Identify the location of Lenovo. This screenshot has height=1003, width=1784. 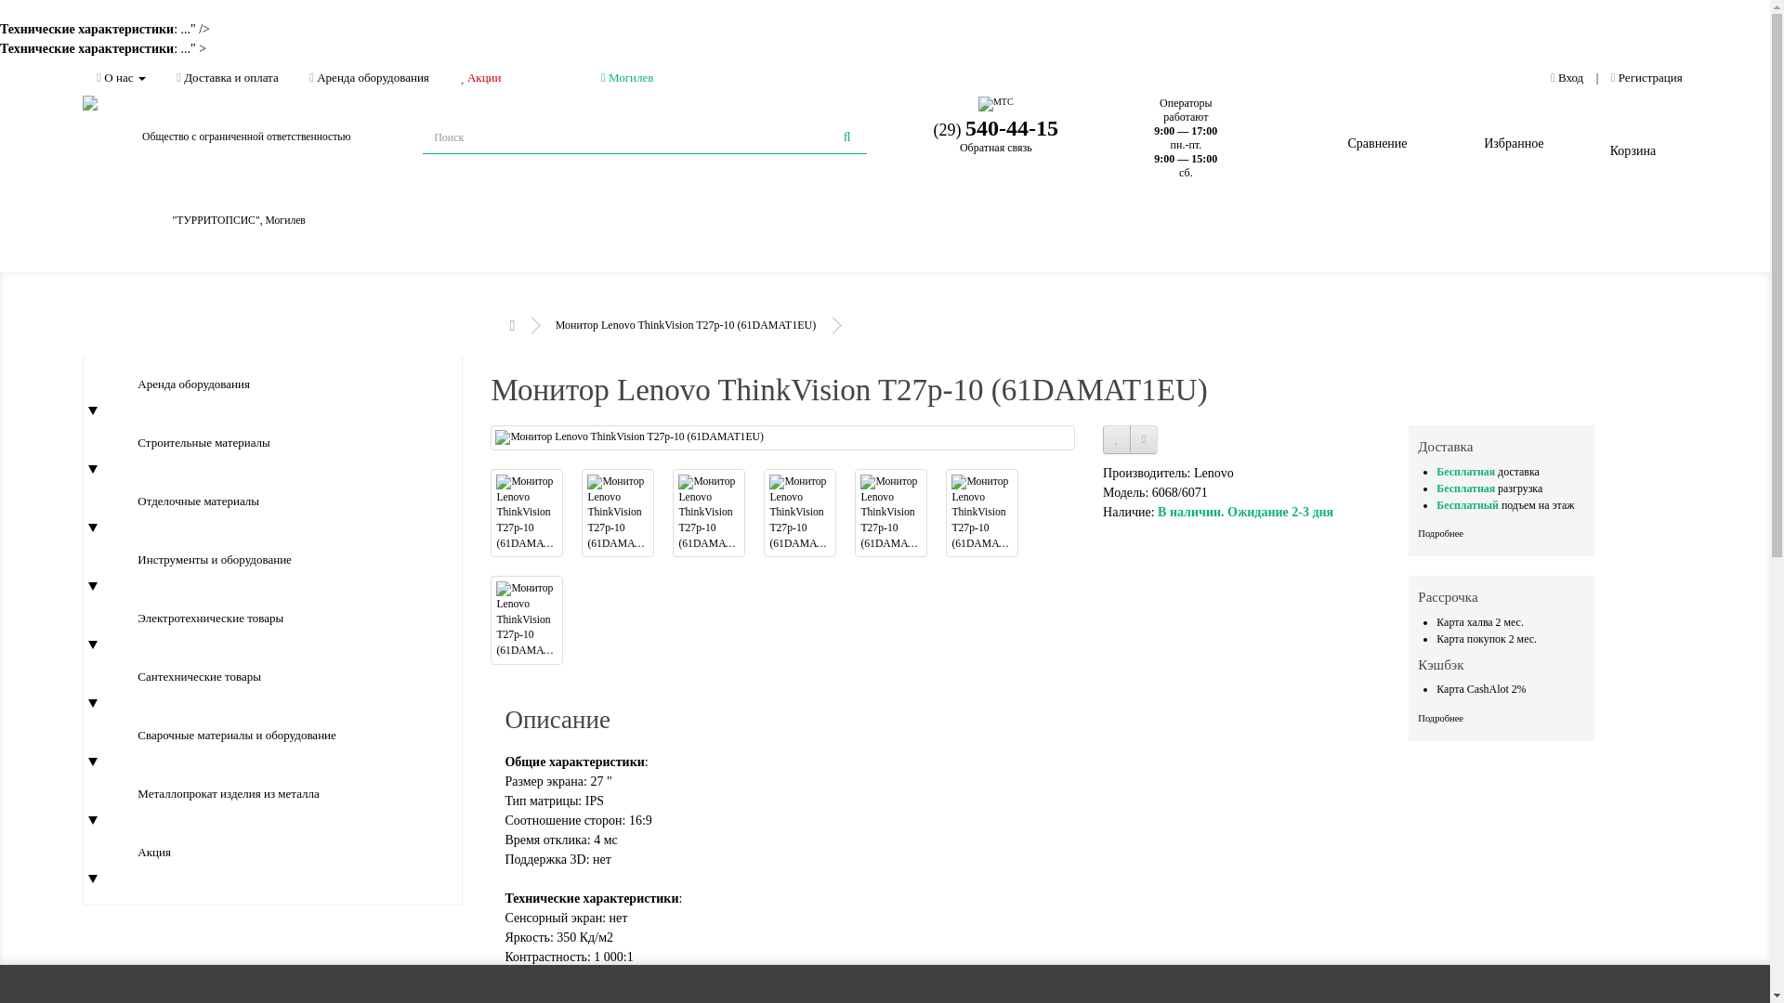
(1213, 474).